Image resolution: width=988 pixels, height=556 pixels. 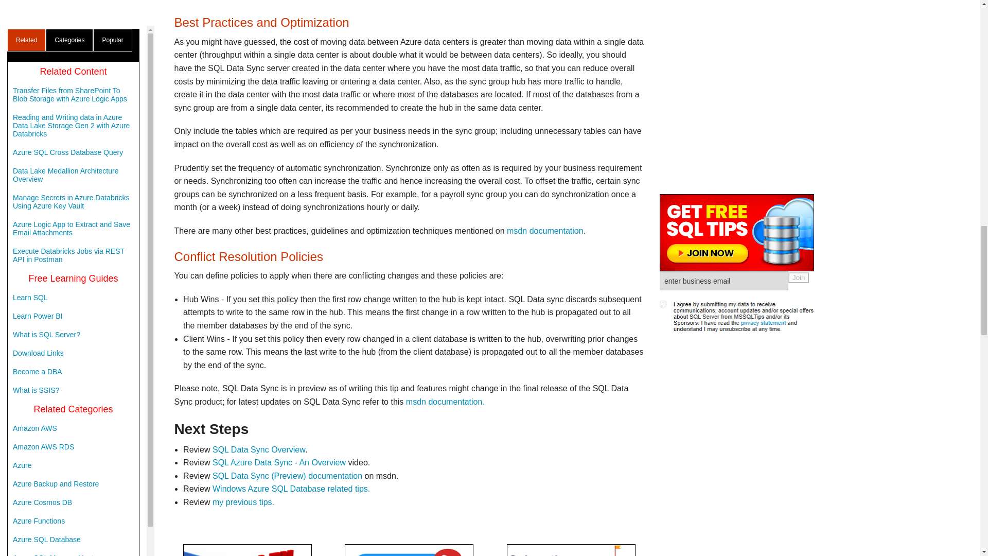 I want to click on enter business email, so click(x=724, y=41).